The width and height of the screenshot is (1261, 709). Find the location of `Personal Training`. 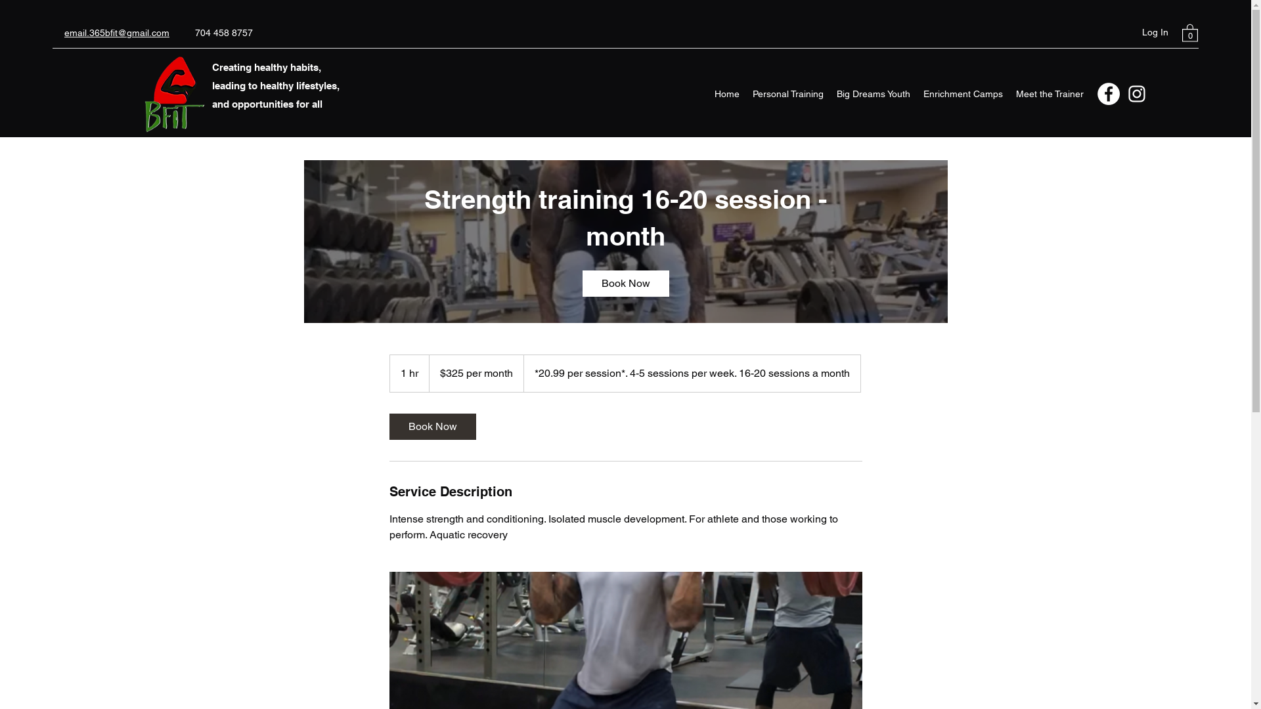

Personal Training is located at coordinates (788, 94).